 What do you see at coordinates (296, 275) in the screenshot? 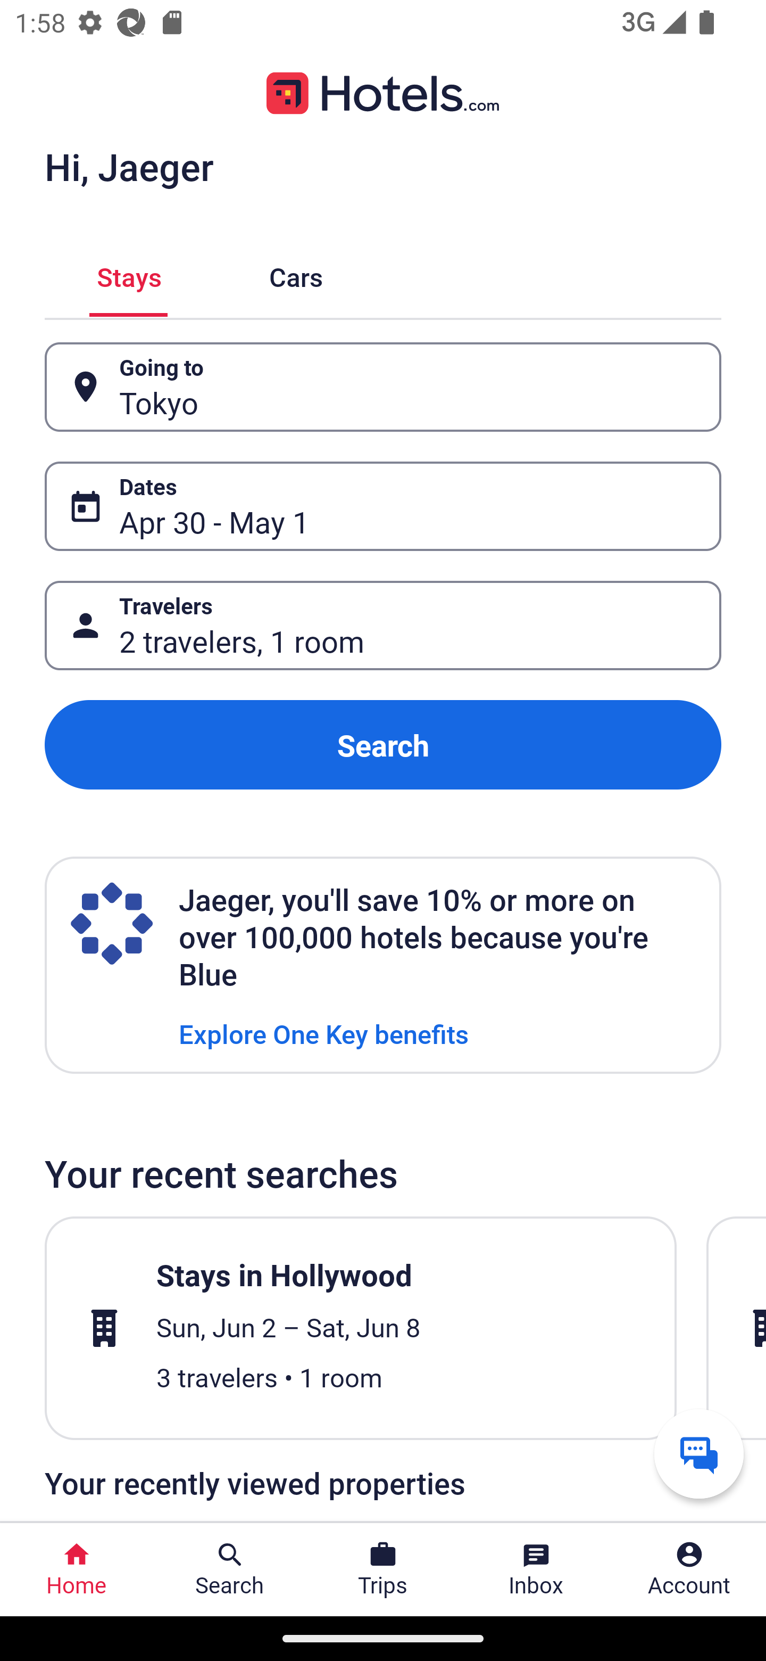
I see `Cars` at bounding box center [296, 275].